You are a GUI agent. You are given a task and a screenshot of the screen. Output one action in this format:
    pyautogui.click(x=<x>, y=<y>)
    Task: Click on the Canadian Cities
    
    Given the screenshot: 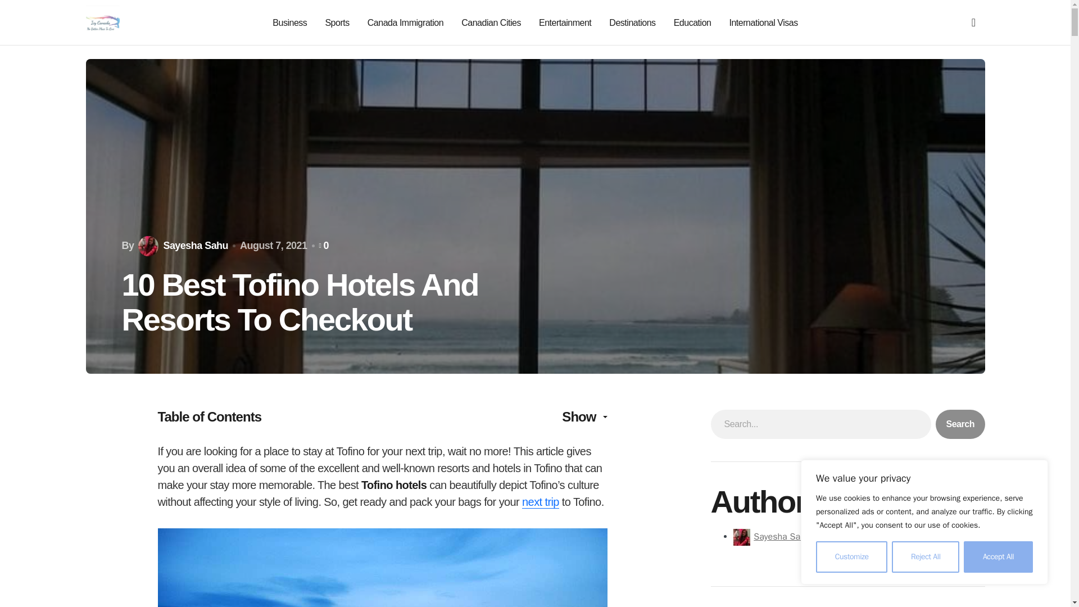 What is the action you would take?
    pyautogui.click(x=491, y=22)
    